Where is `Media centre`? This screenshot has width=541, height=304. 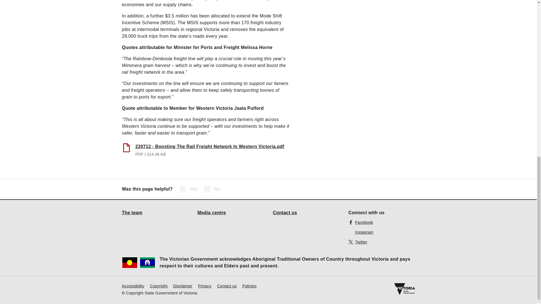 Media centre is located at coordinates (212, 212).